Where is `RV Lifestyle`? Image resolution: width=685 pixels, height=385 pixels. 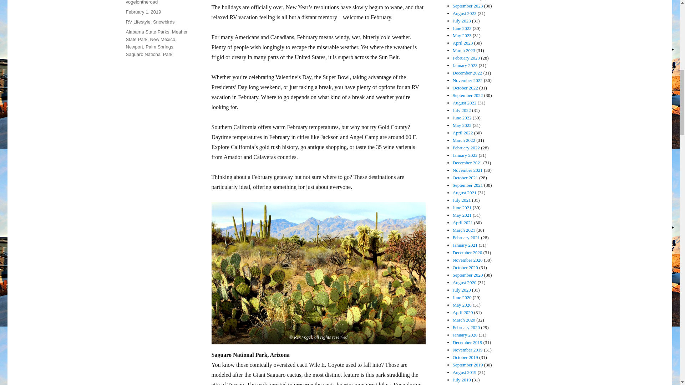 RV Lifestyle is located at coordinates (138, 22).